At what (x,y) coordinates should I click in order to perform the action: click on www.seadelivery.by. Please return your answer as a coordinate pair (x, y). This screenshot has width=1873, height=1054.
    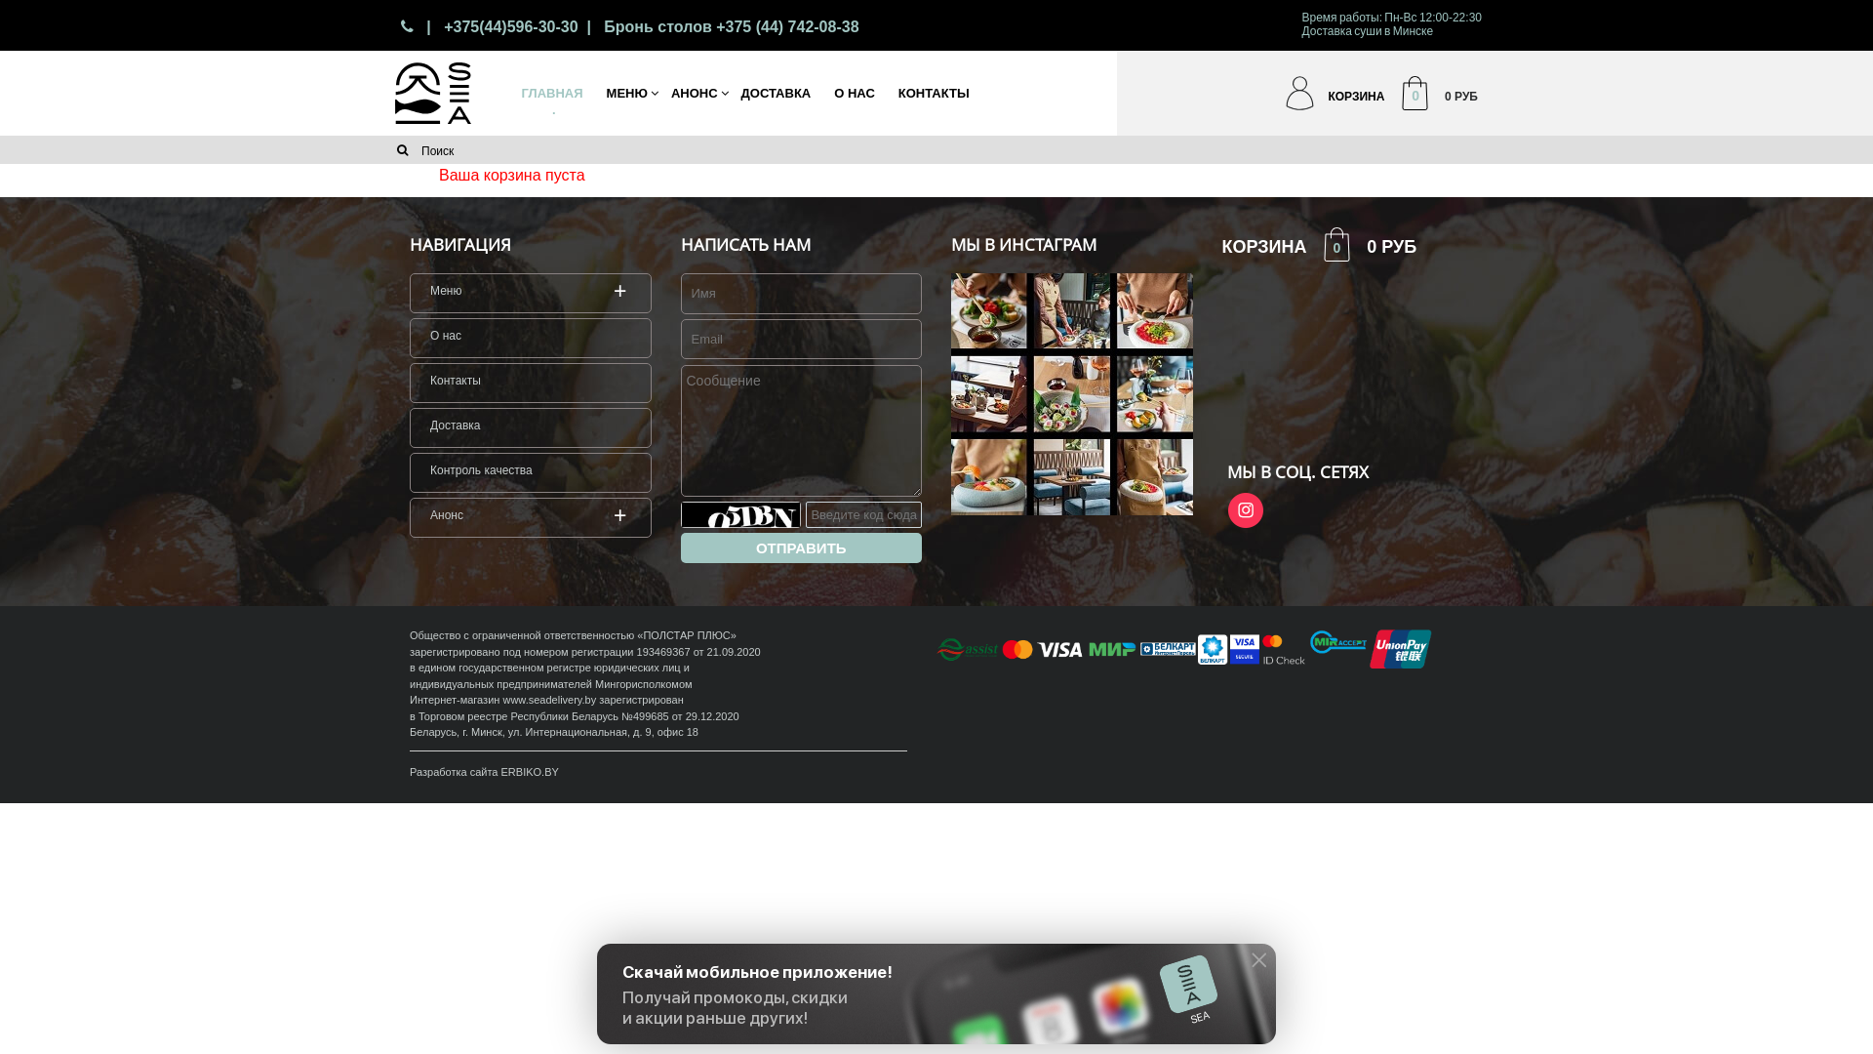
    Looking at the image, I should click on (549, 700).